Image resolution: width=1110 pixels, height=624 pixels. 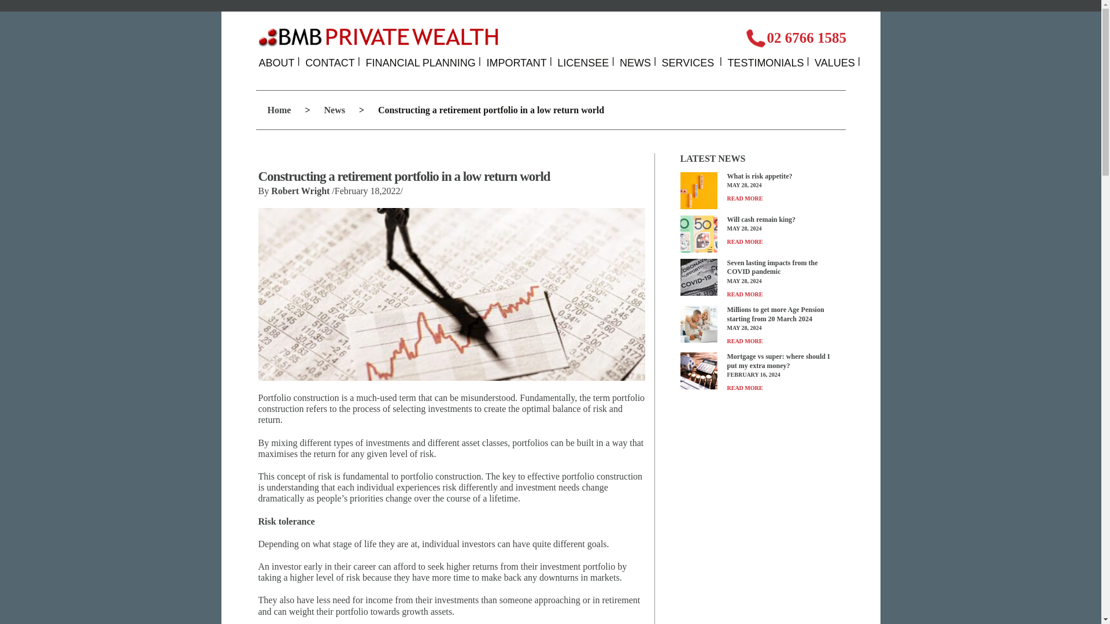 What do you see at coordinates (745, 341) in the screenshot?
I see `READ MORE` at bounding box center [745, 341].